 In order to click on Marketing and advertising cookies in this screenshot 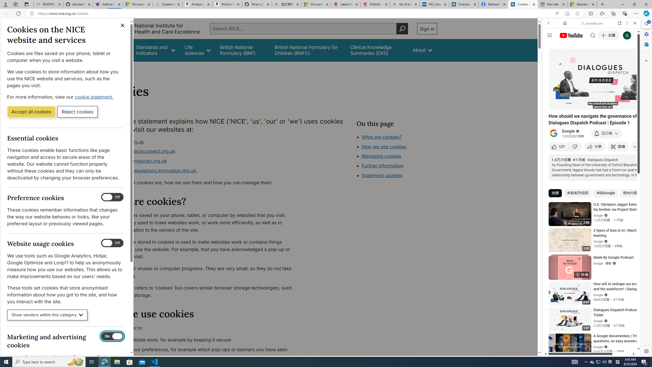, I will do `click(112, 336)`.